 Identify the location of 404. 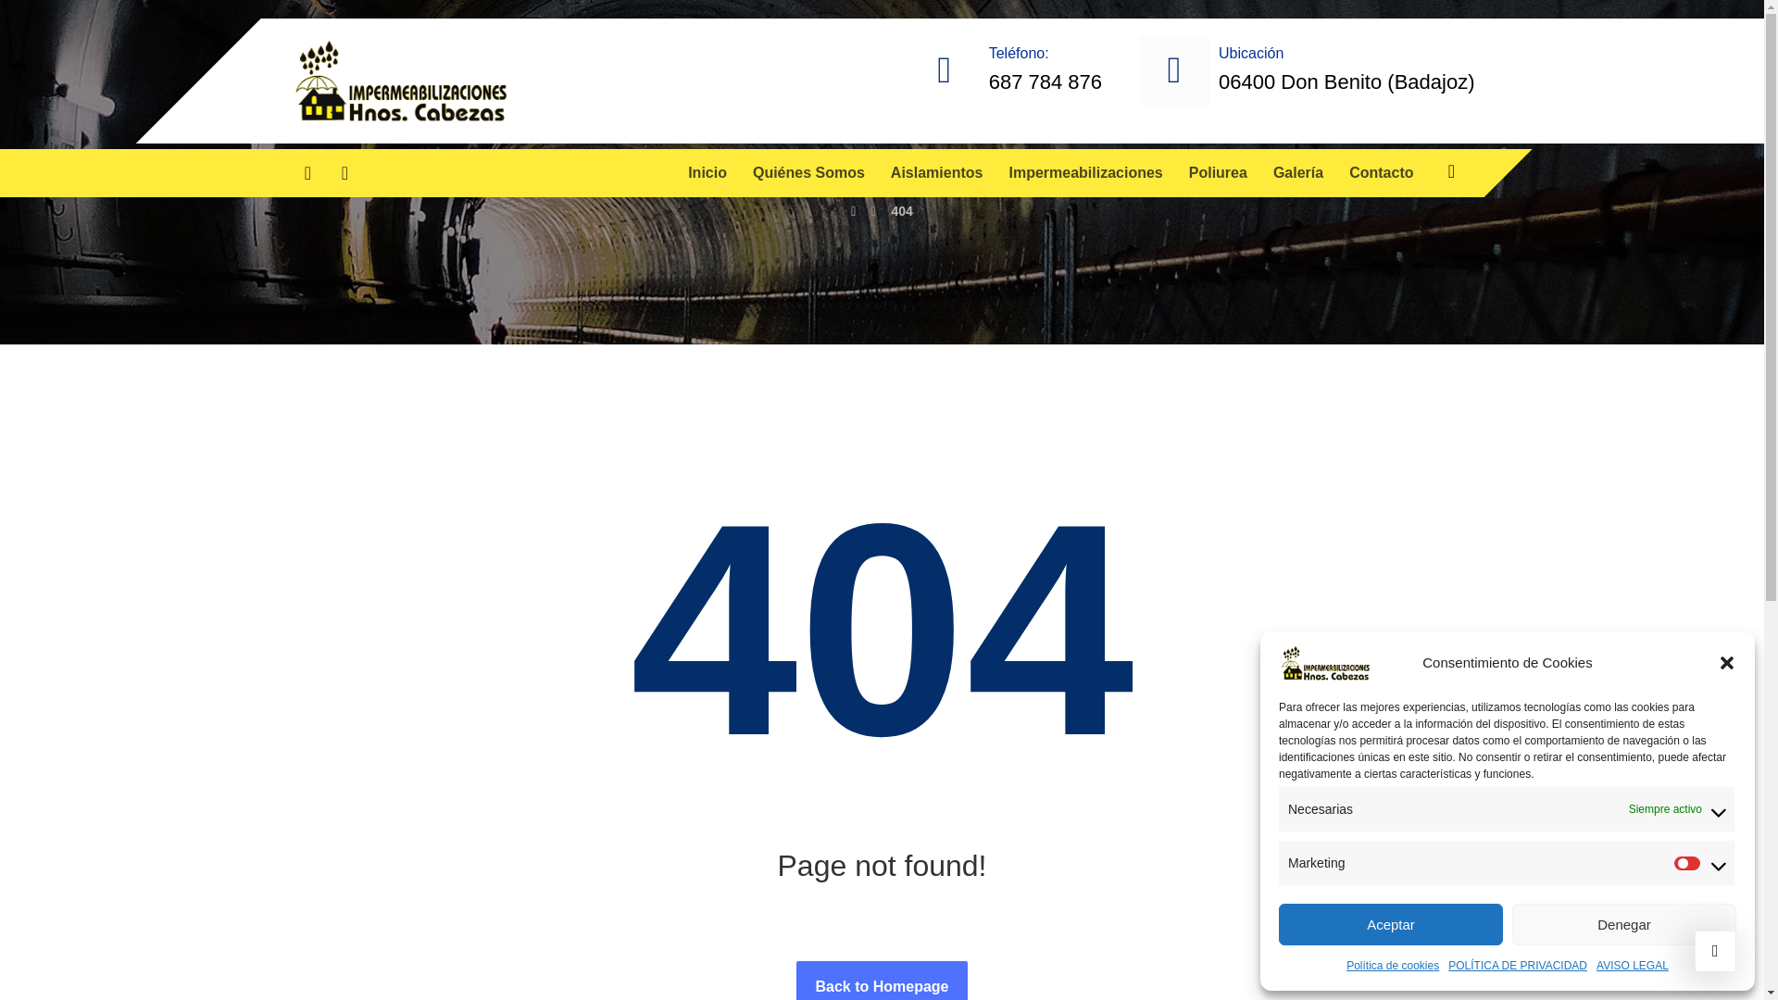
(900, 211).